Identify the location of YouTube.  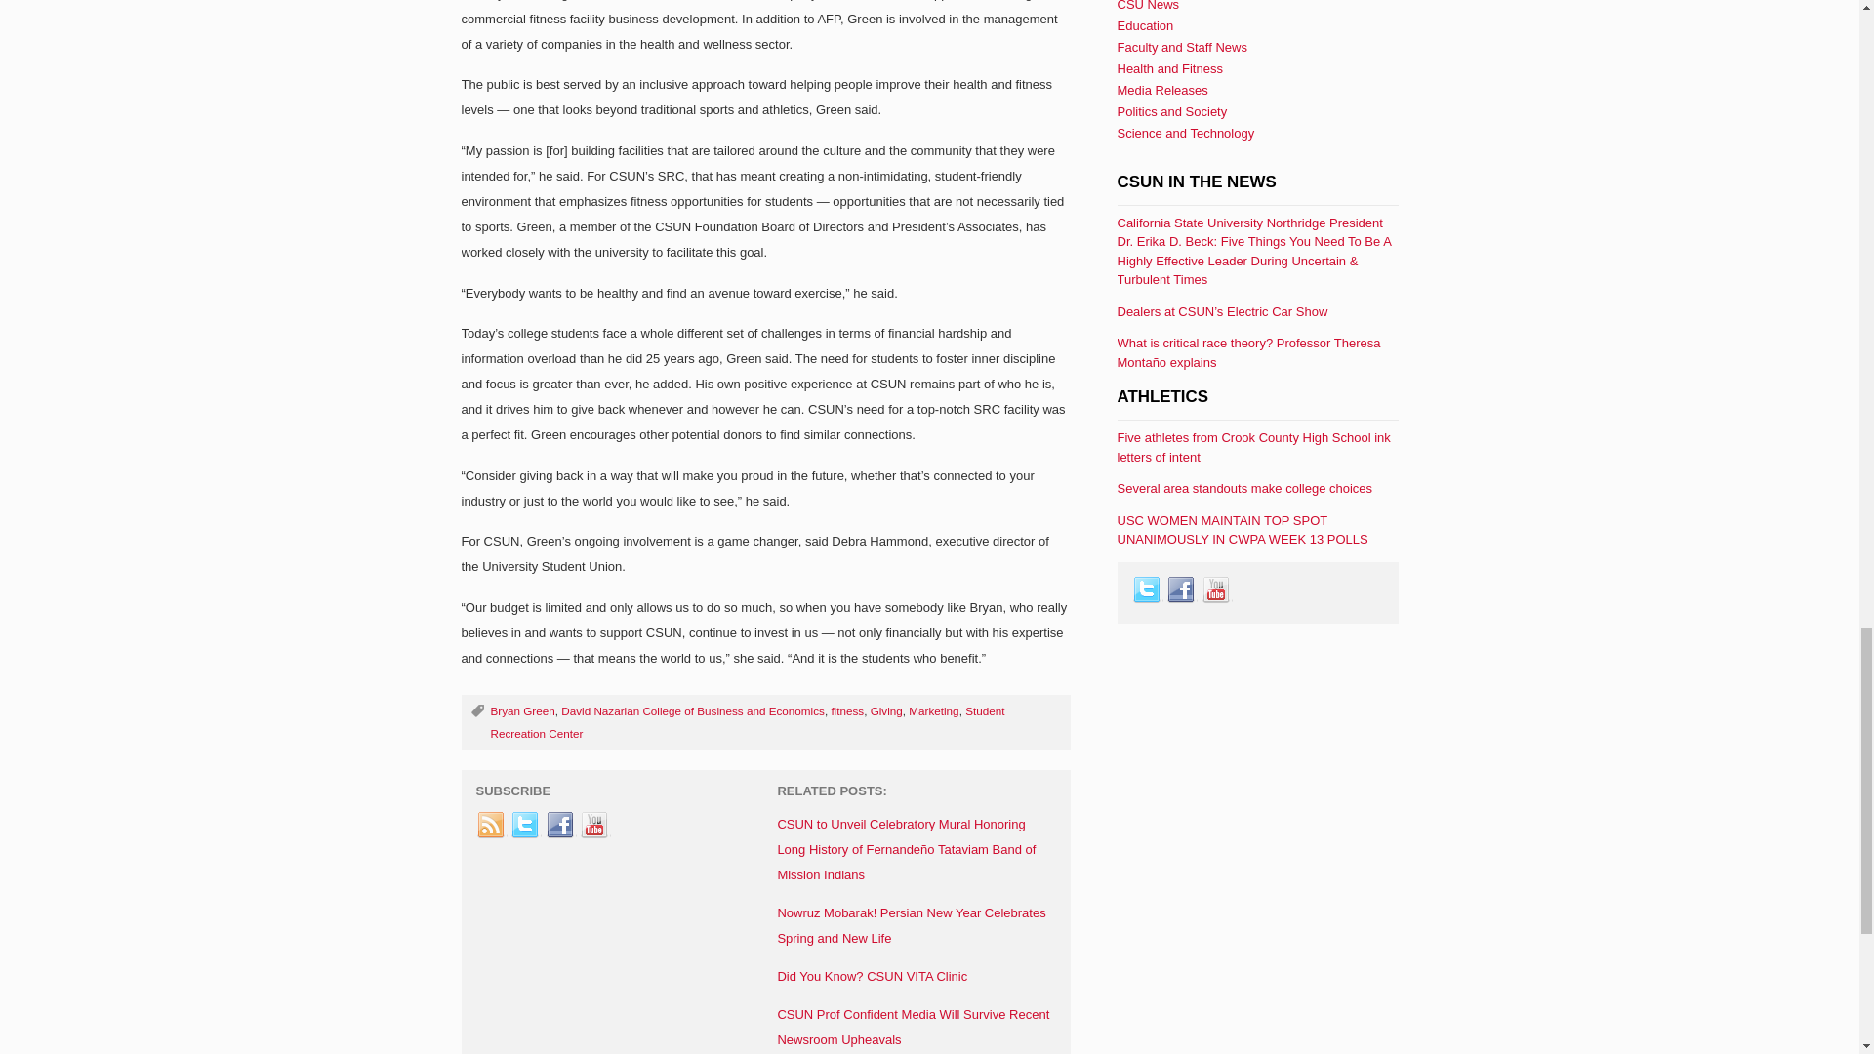
(594, 825).